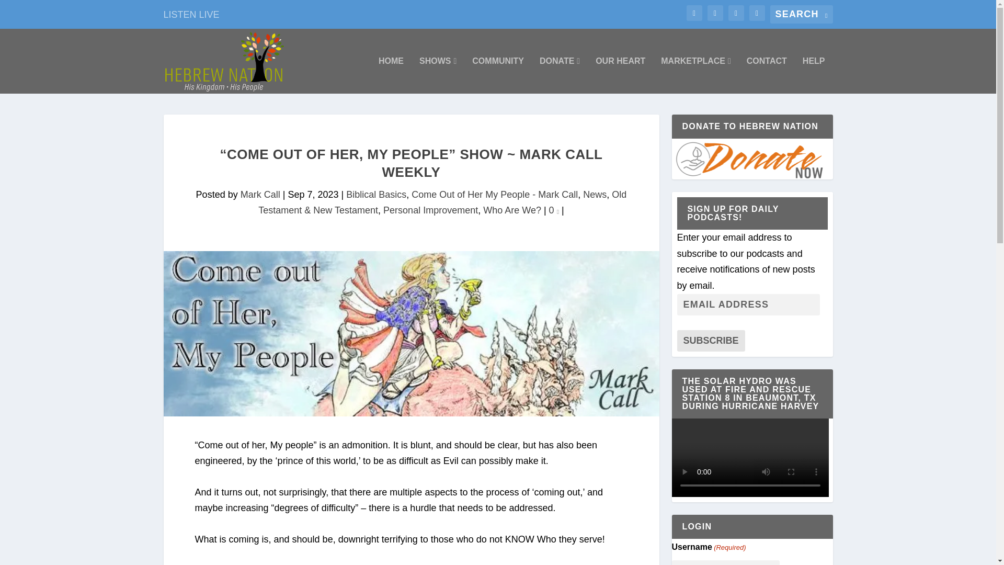 The width and height of the screenshot is (1004, 565). What do you see at coordinates (560, 75) in the screenshot?
I see `DONATE` at bounding box center [560, 75].